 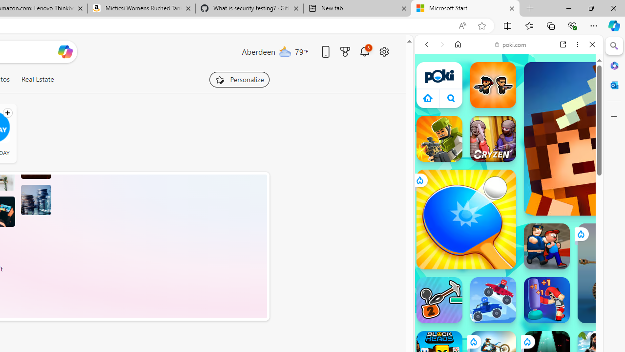 What do you see at coordinates (493, 139) in the screenshot?
I see `Cryzen.io Cryzen.io` at bounding box center [493, 139].